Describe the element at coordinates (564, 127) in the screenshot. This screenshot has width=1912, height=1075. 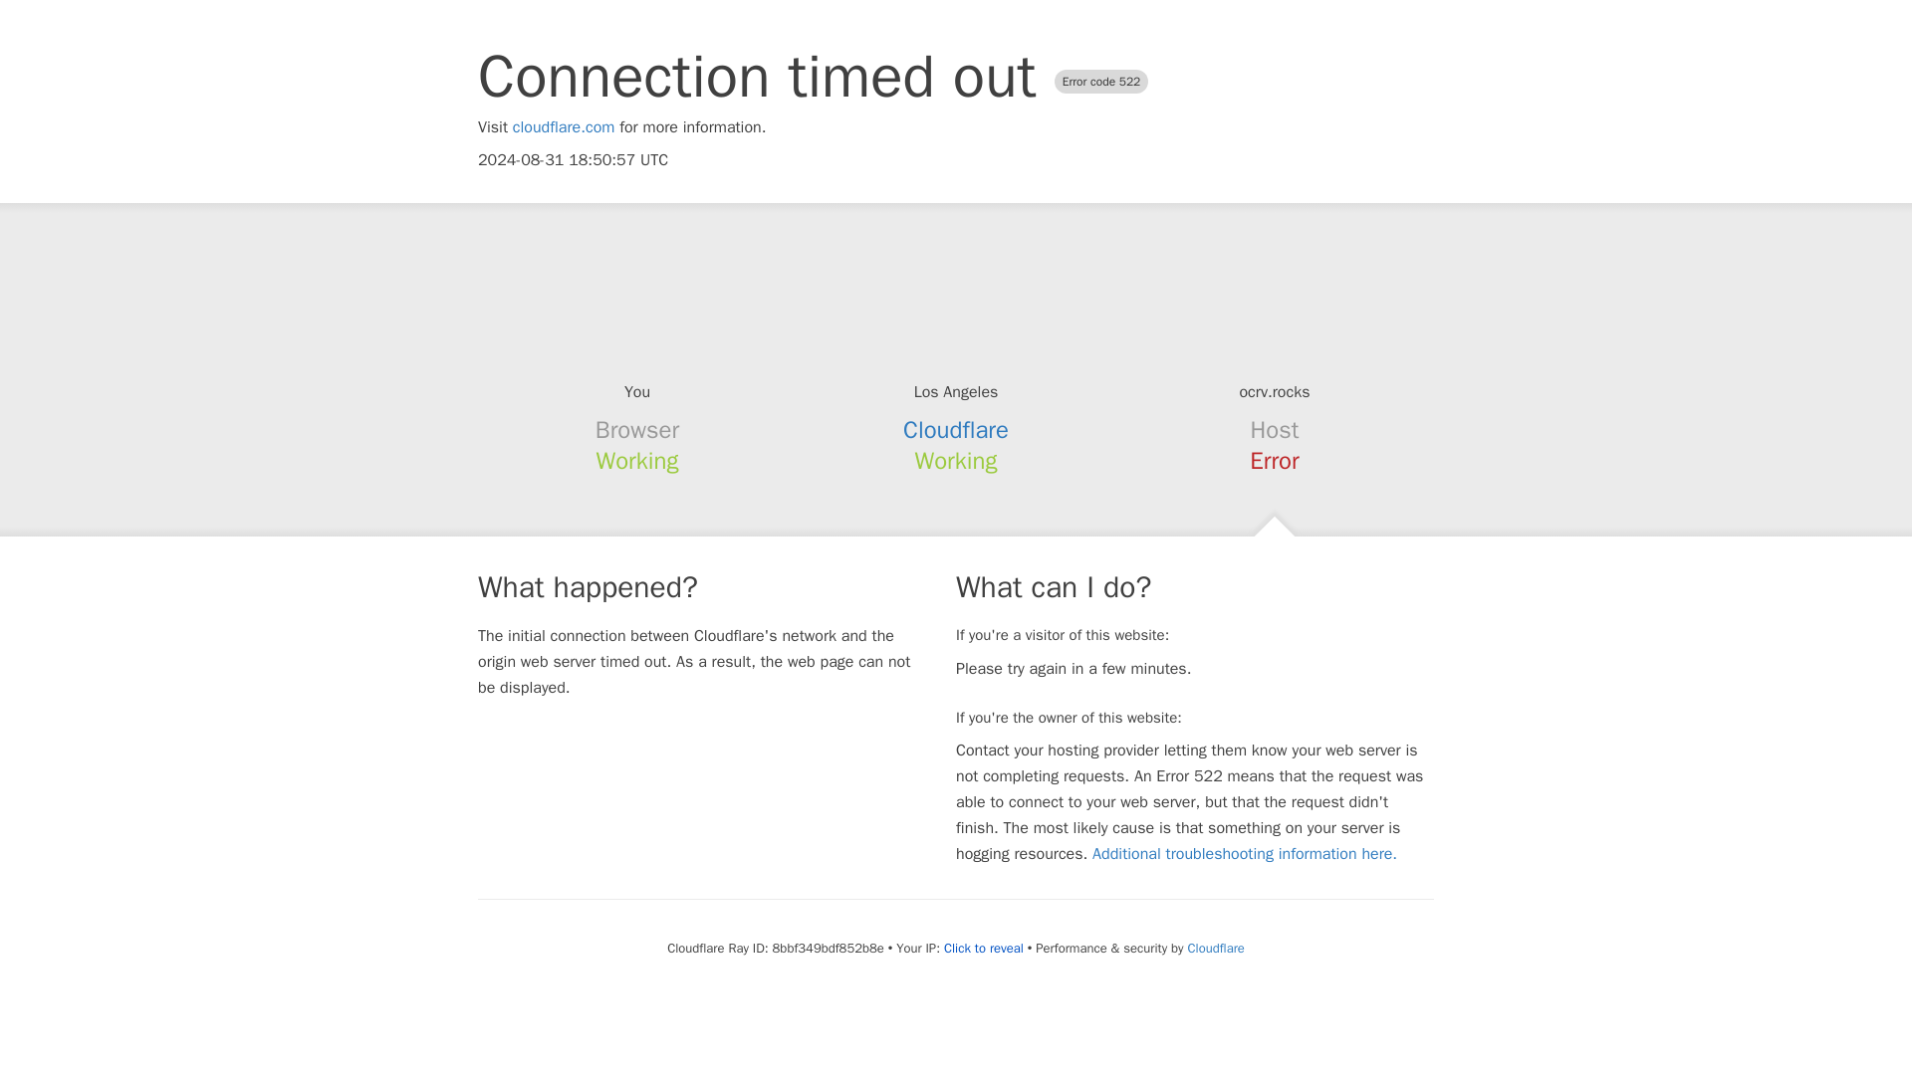
I see `cloudflare.com` at that location.